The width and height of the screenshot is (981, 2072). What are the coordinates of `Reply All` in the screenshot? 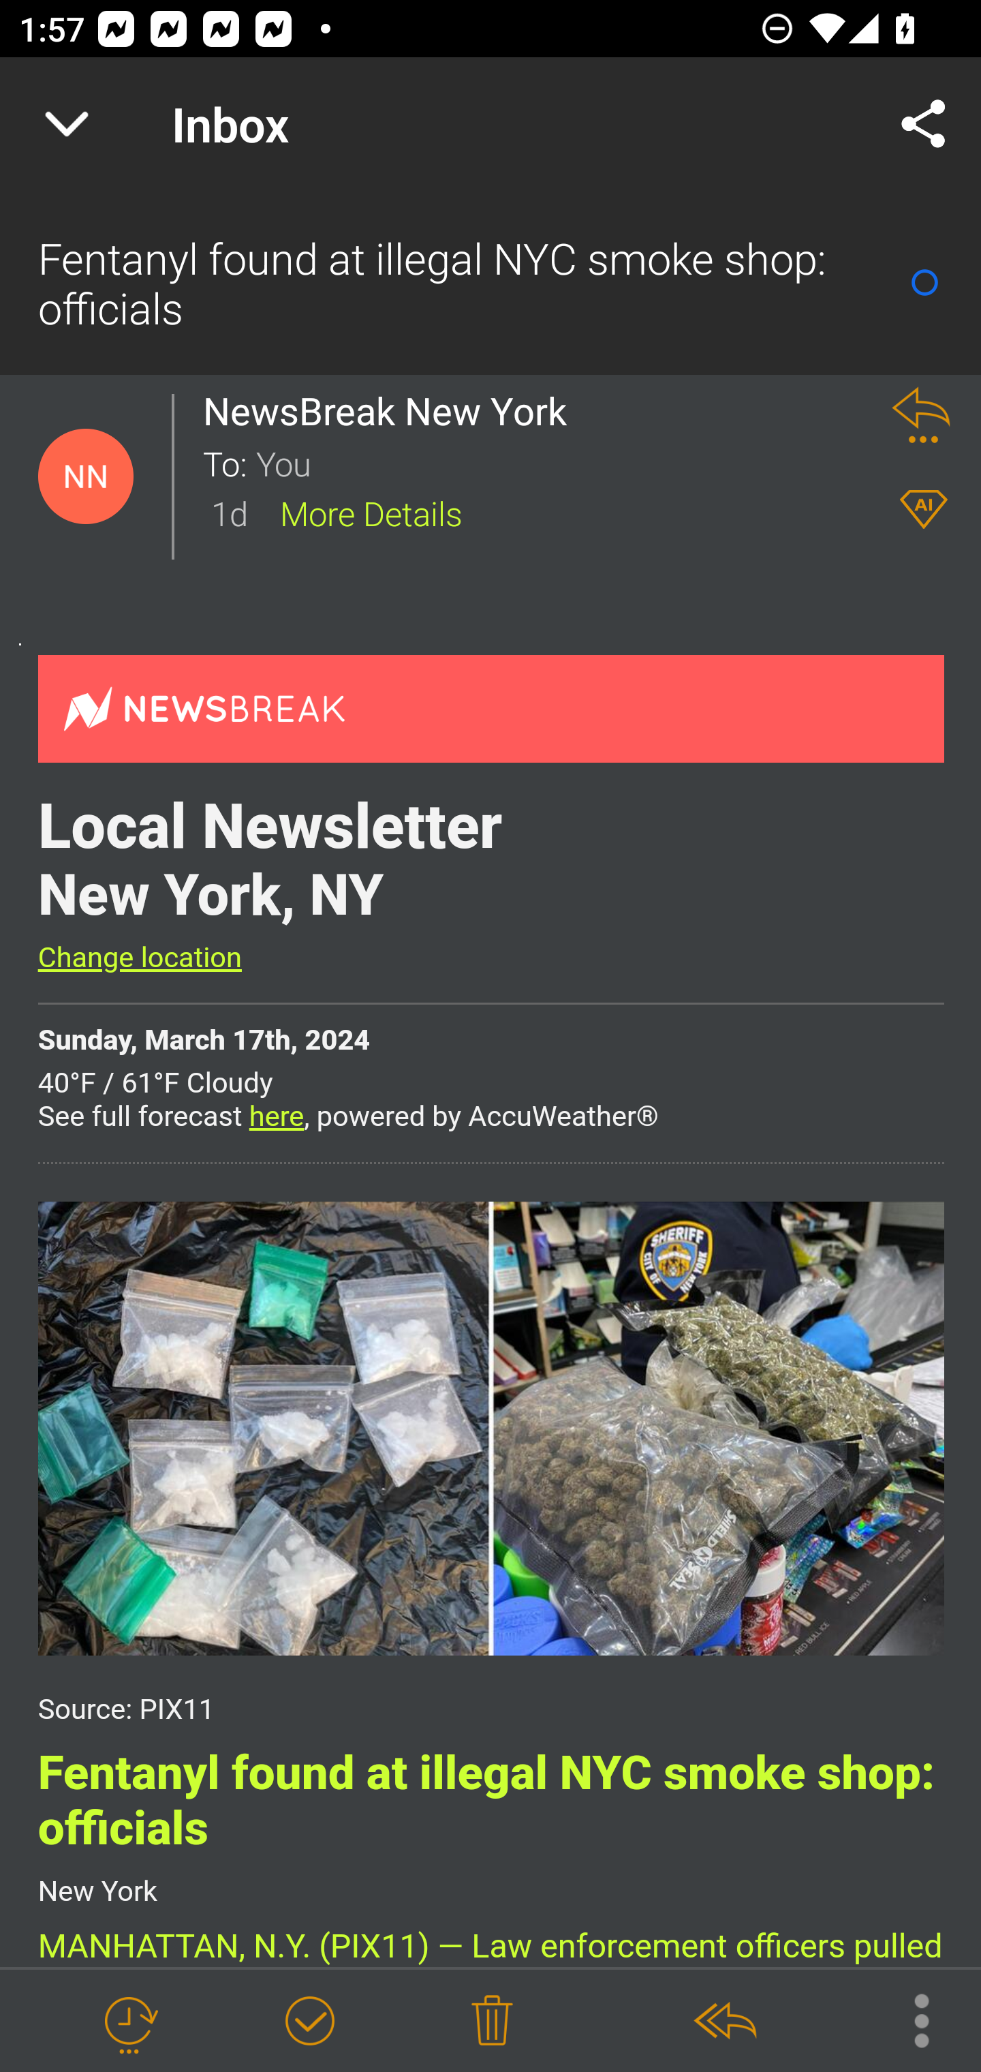 It's located at (724, 2022).